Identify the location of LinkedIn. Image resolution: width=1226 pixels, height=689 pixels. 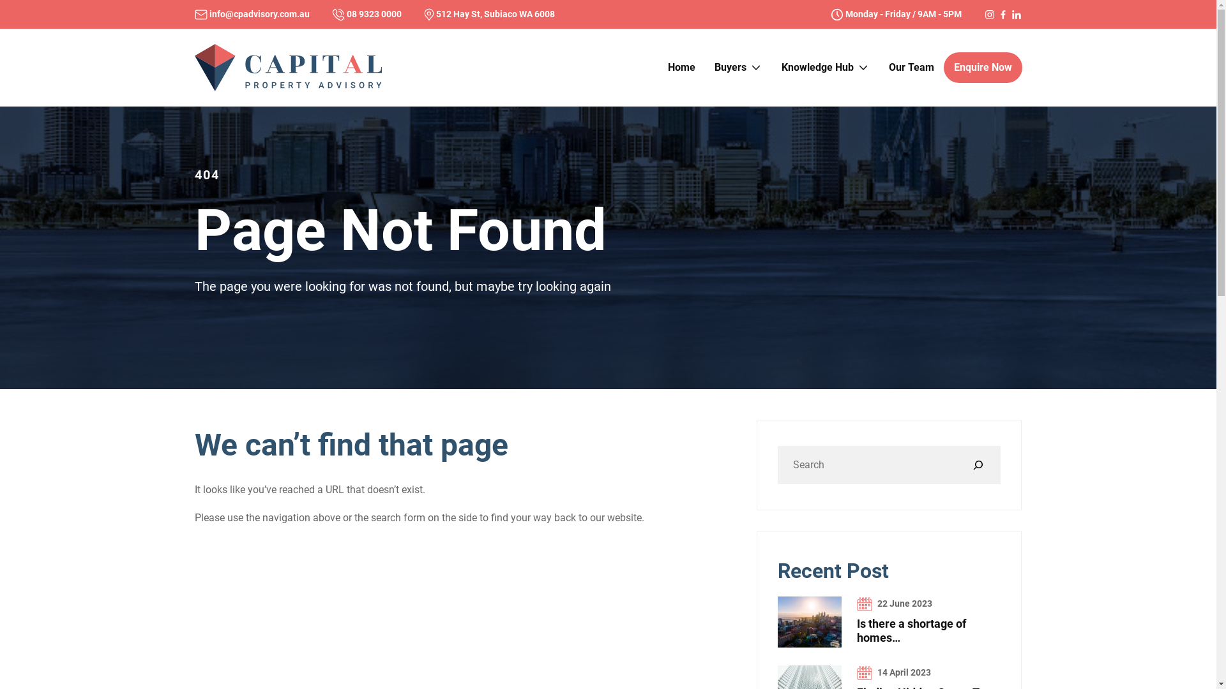
(1016, 14).